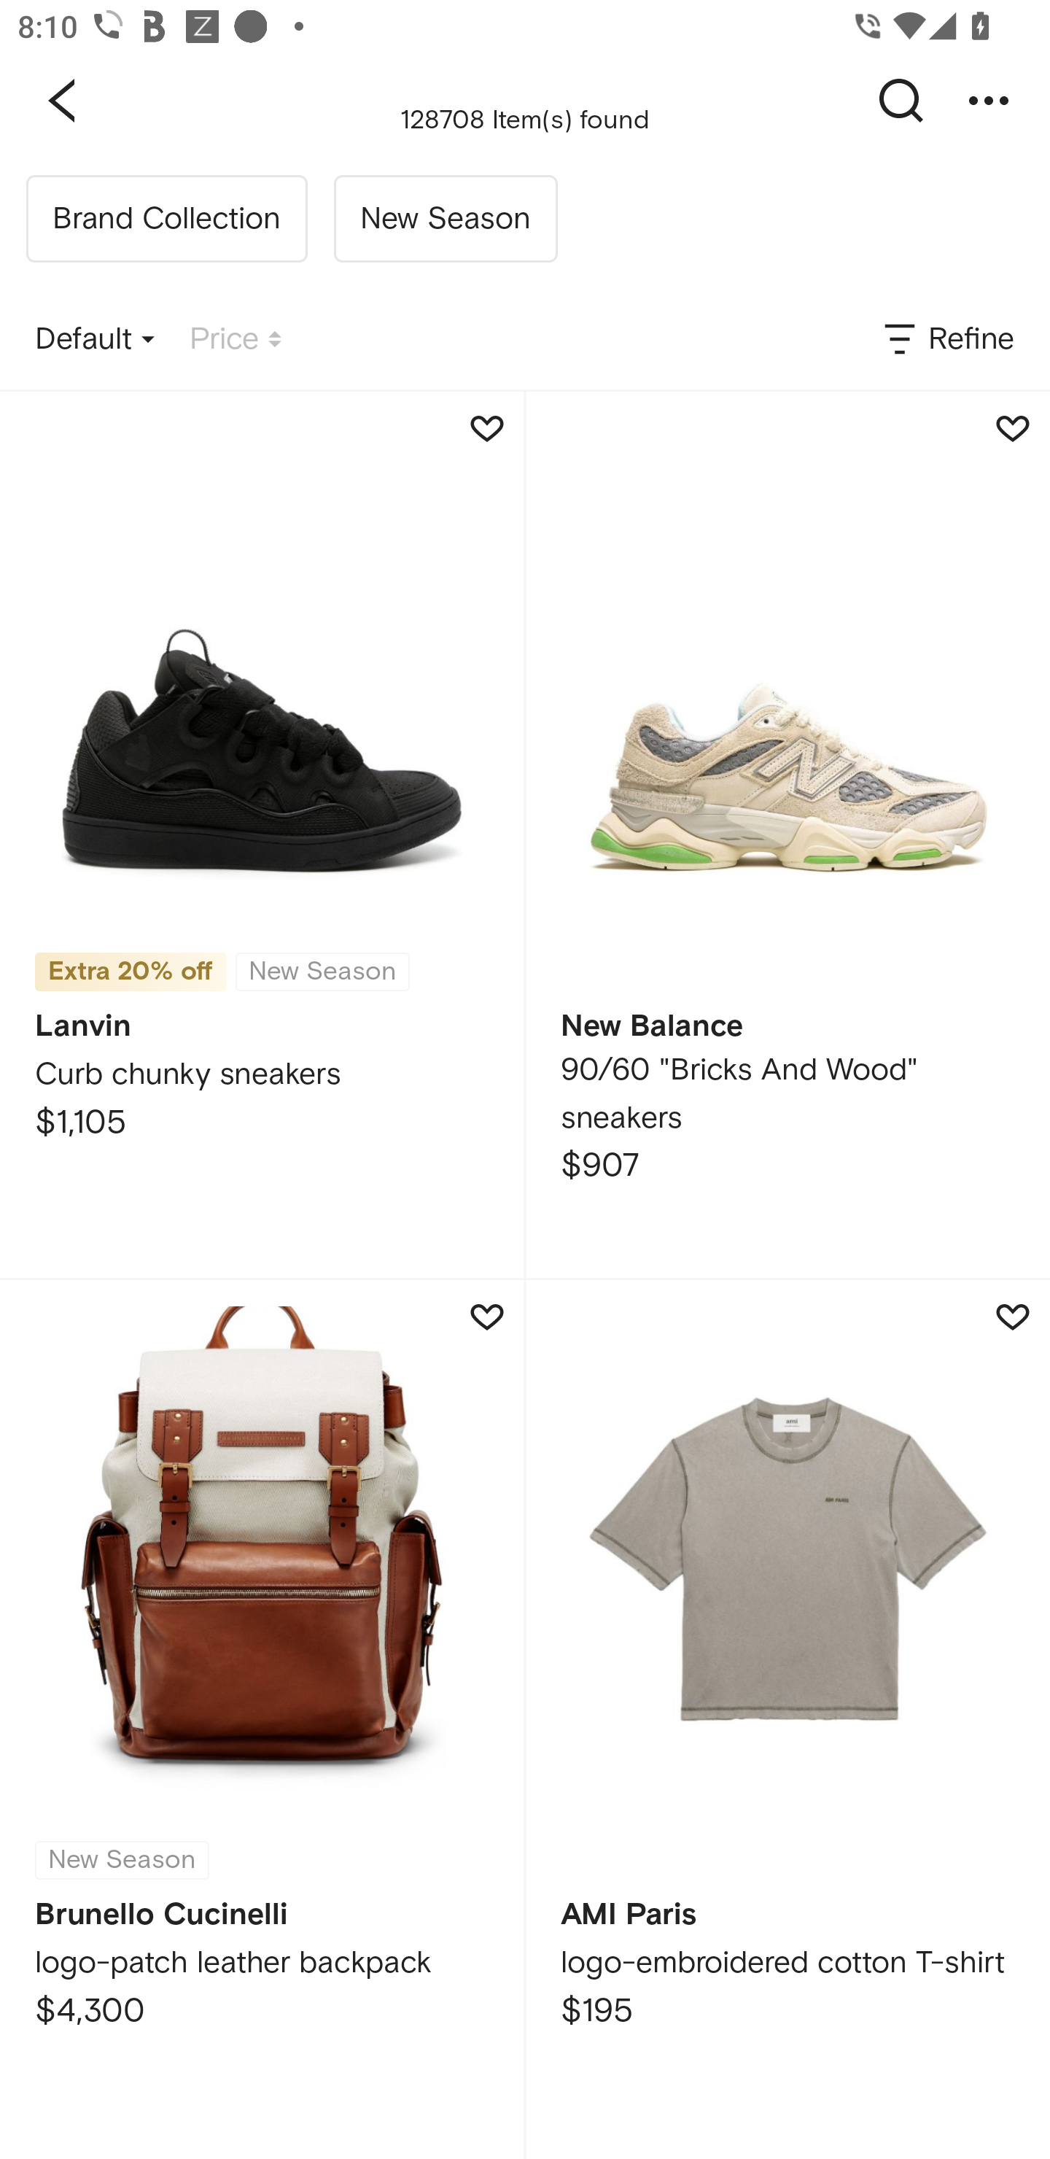 This screenshot has width=1050, height=2159. What do you see at coordinates (166, 219) in the screenshot?
I see `Brand Collection` at bounding box center [166, 219].